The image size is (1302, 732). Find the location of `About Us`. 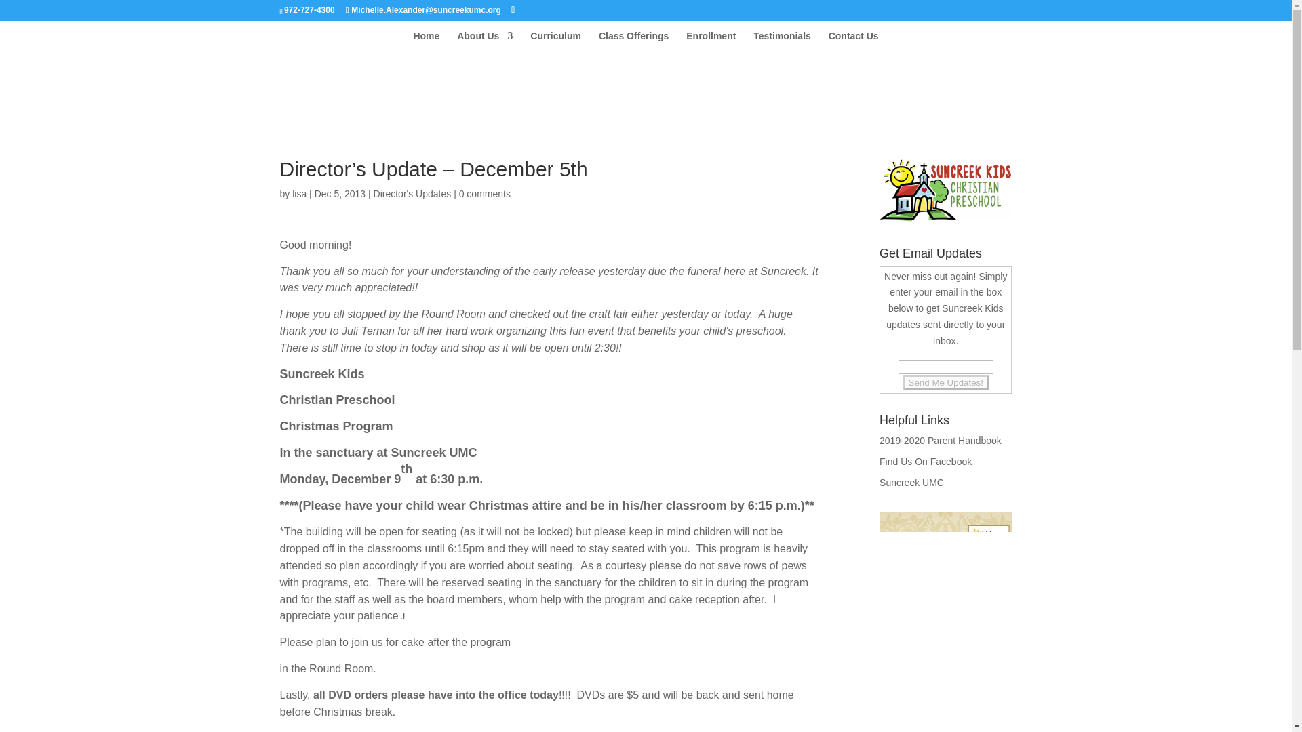

About Us is located at coordinates (484, 45).